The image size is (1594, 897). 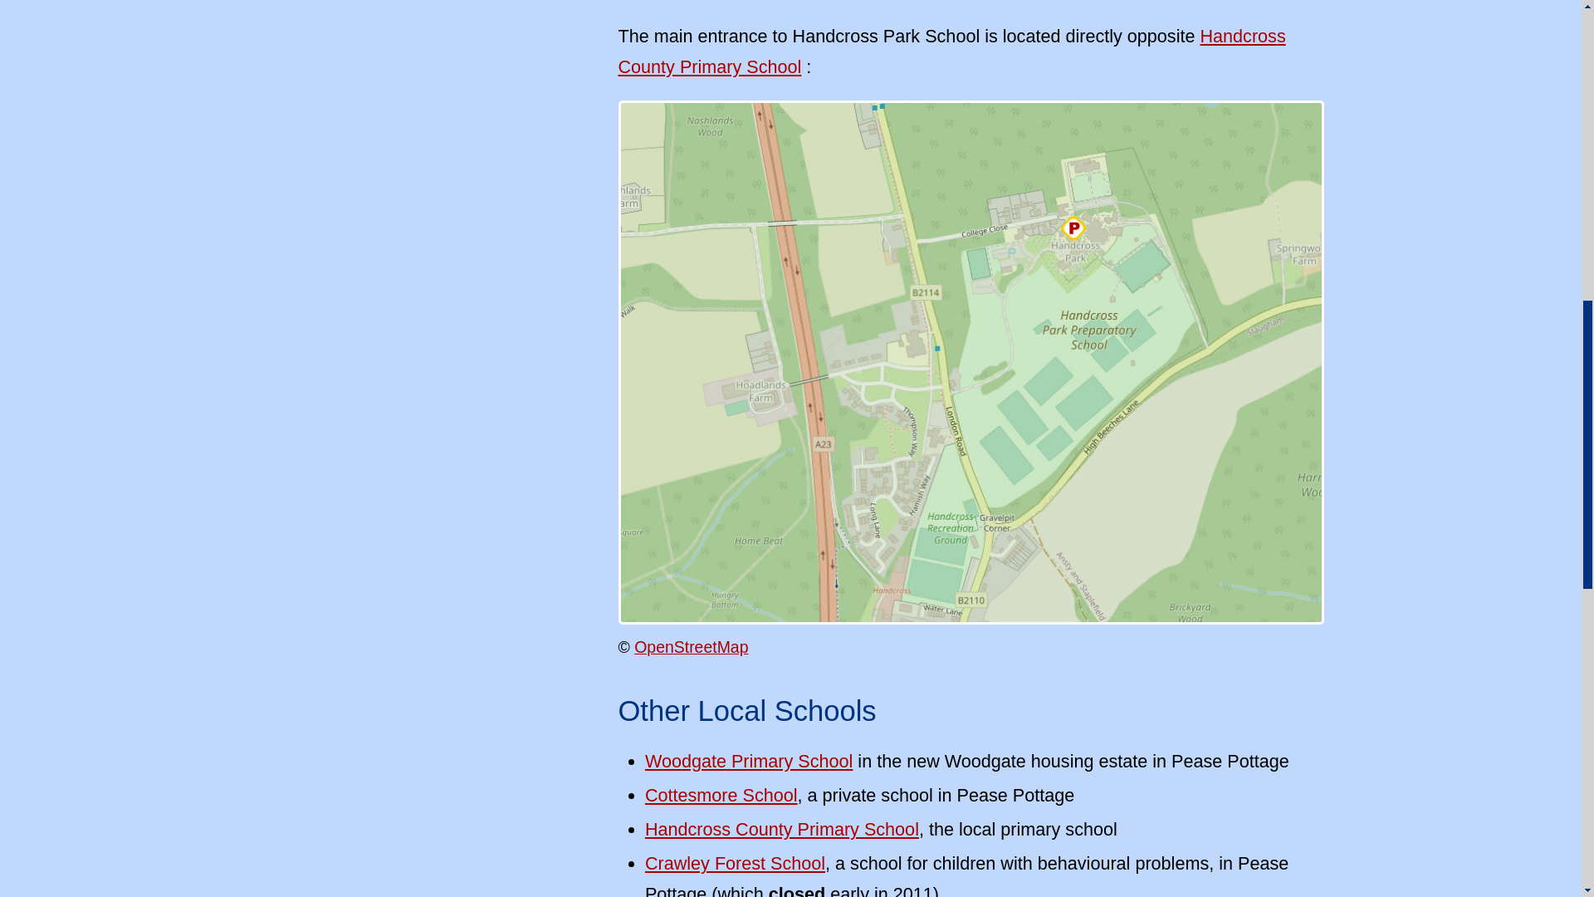 I want to click on Cottesmore School, so click(x=721, y=795).